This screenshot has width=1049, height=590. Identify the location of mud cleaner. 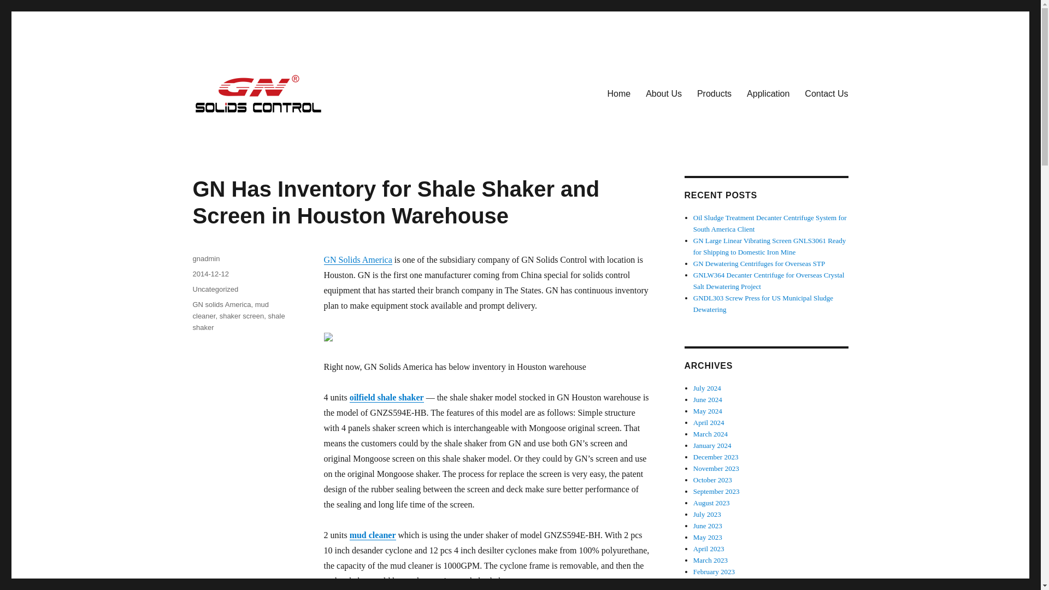
(373, 535).